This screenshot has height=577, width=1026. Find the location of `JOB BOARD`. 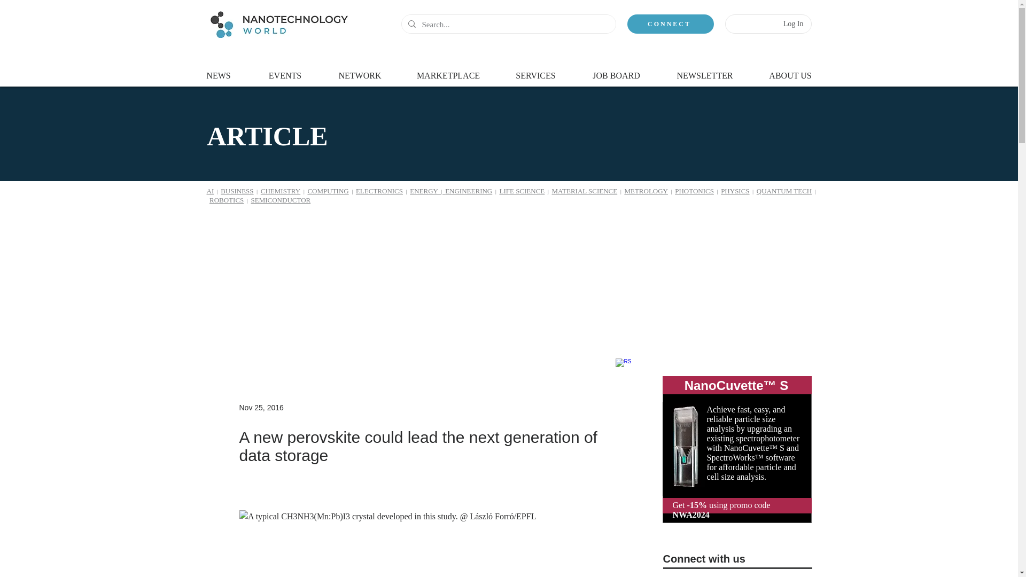

JOB BOARD is located at coordinates (616, 71).